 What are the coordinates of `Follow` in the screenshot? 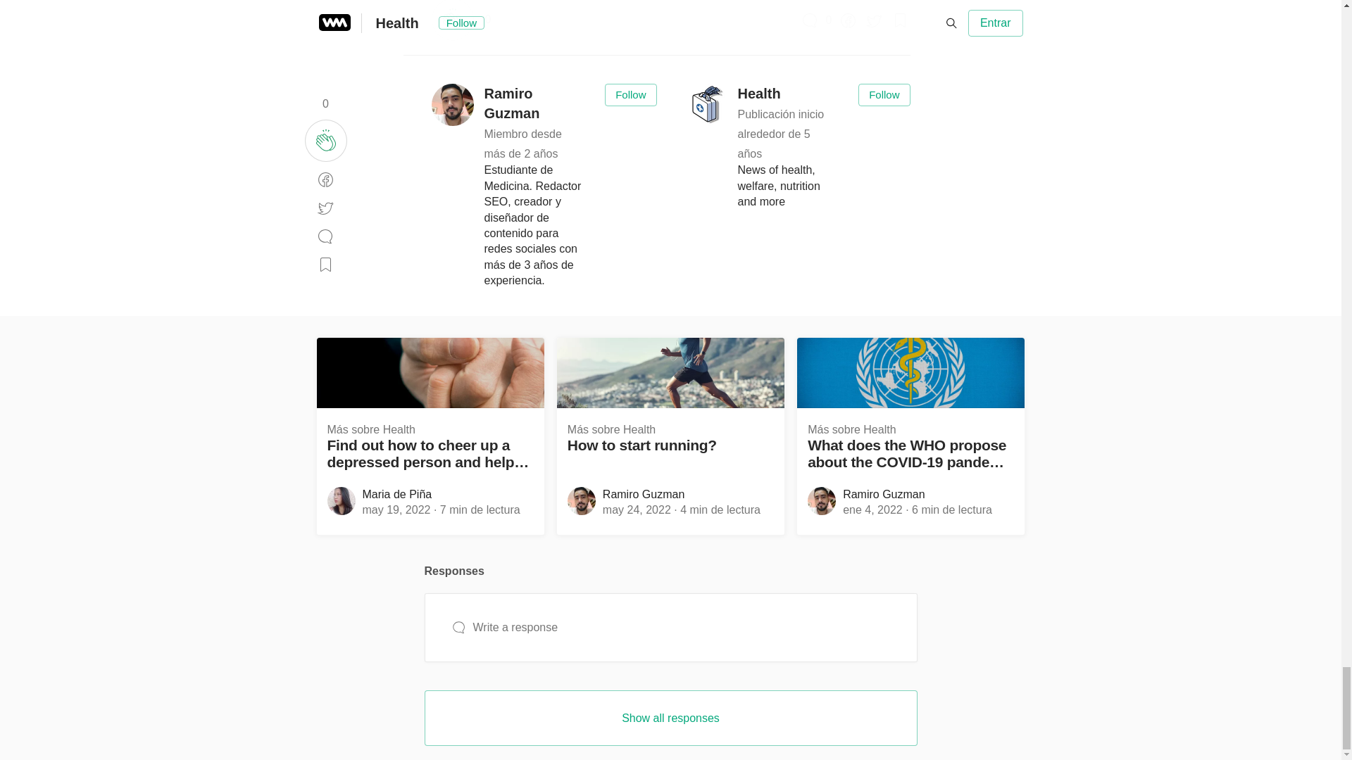 It's located at (630, 94).